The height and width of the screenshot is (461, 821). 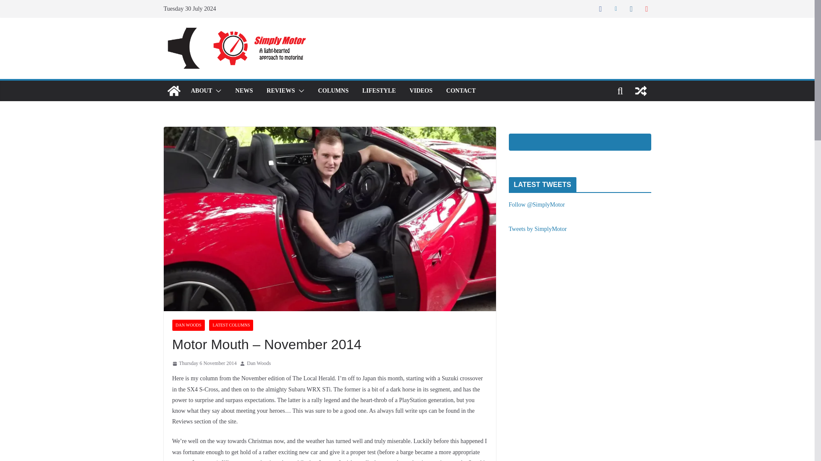 I want to click on NEWS, so click(x=244, y=90).